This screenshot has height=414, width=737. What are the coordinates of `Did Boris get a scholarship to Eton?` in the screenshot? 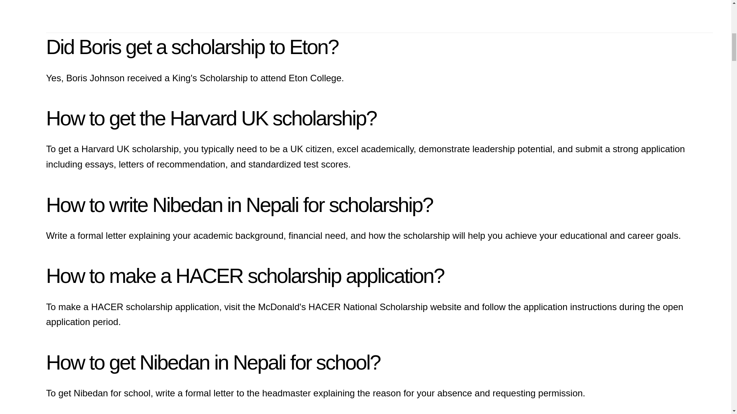 It's located at (192, 47).